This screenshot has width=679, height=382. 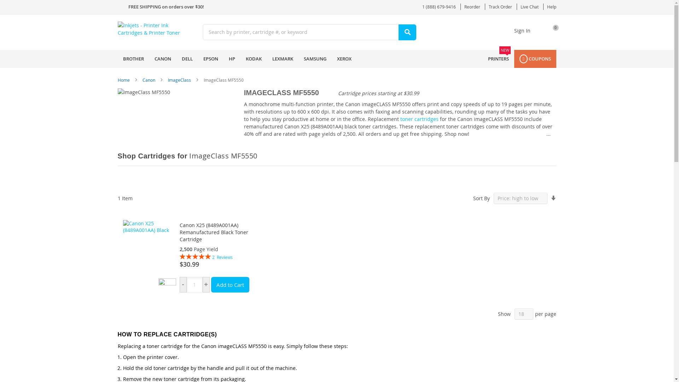 What do you see at coordinates (419, 119) in the screenshot?
I see `CANON` at bounding box center [419, 119].